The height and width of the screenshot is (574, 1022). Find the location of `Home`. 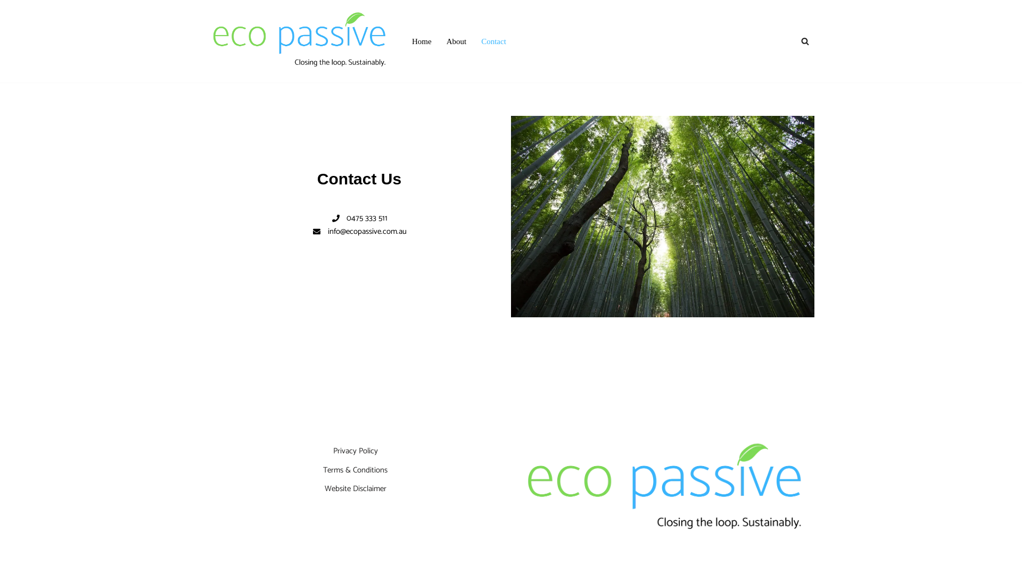

Home is located at coordinates (422, 41).